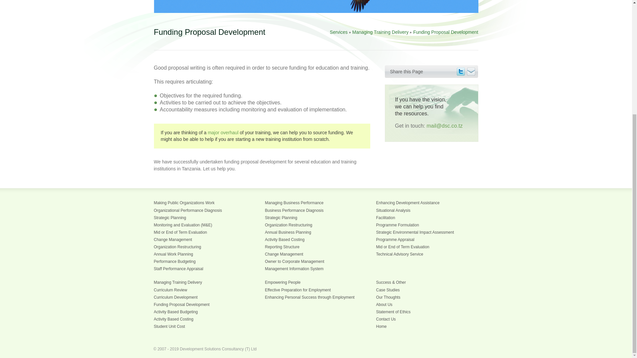  What do you see at coordinates (175, 261) in the screenshot?
I see `Performance Budgeting` at bounding box center [175, 261].